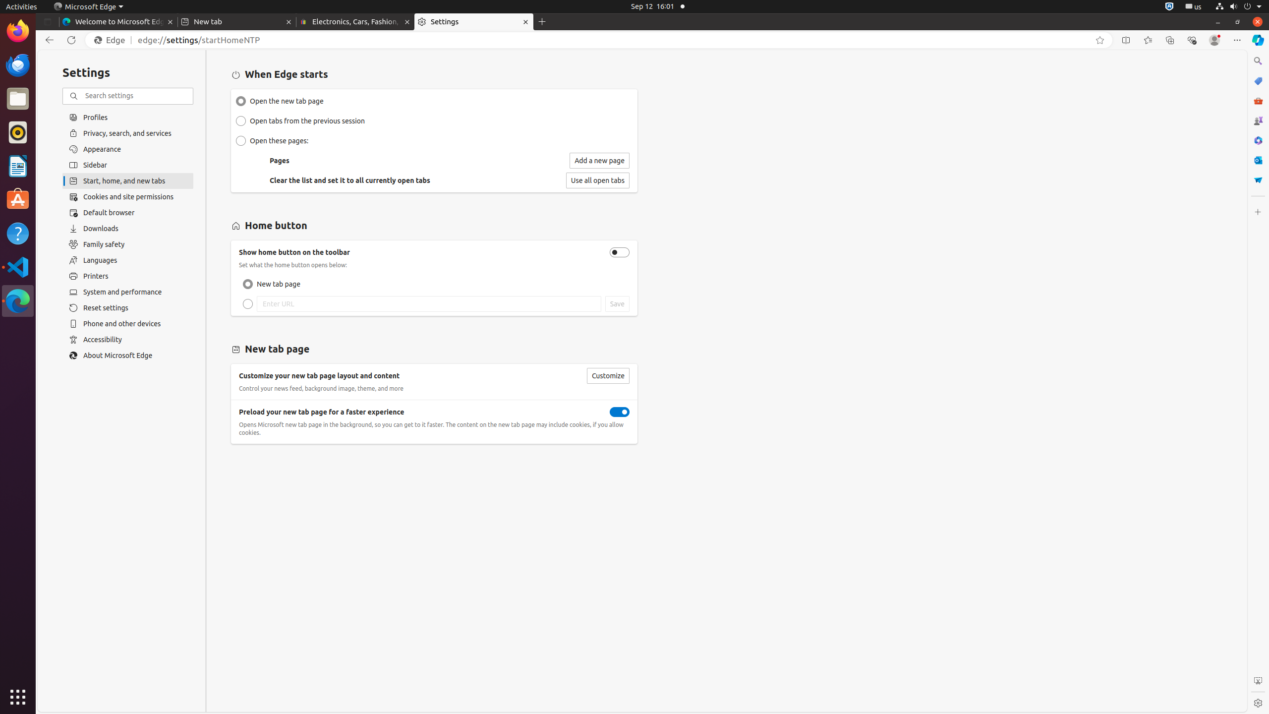 This screenshot has width=1269, height=714. Describe the element at coordinates (128, 340) in the screenshot. I see `Accessibility` at that location.